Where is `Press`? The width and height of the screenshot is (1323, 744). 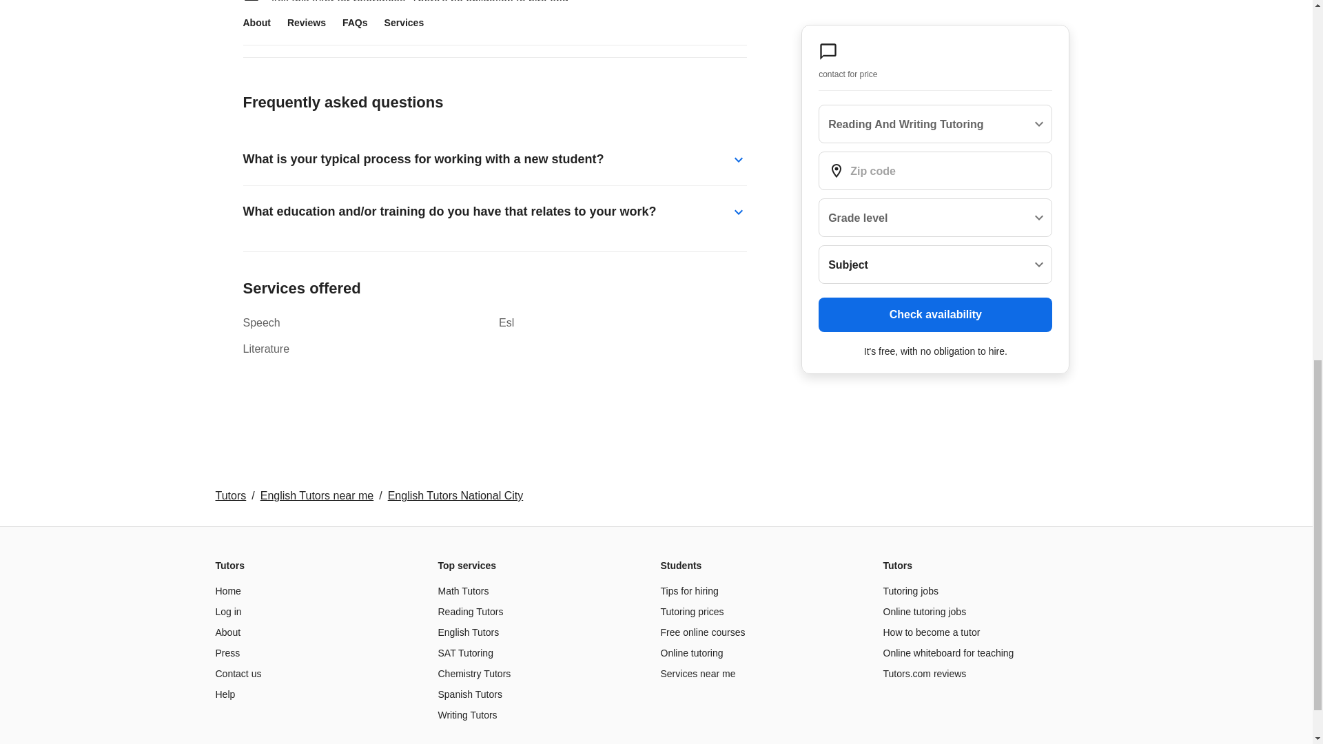
Press is located at coordinates (227, 652).